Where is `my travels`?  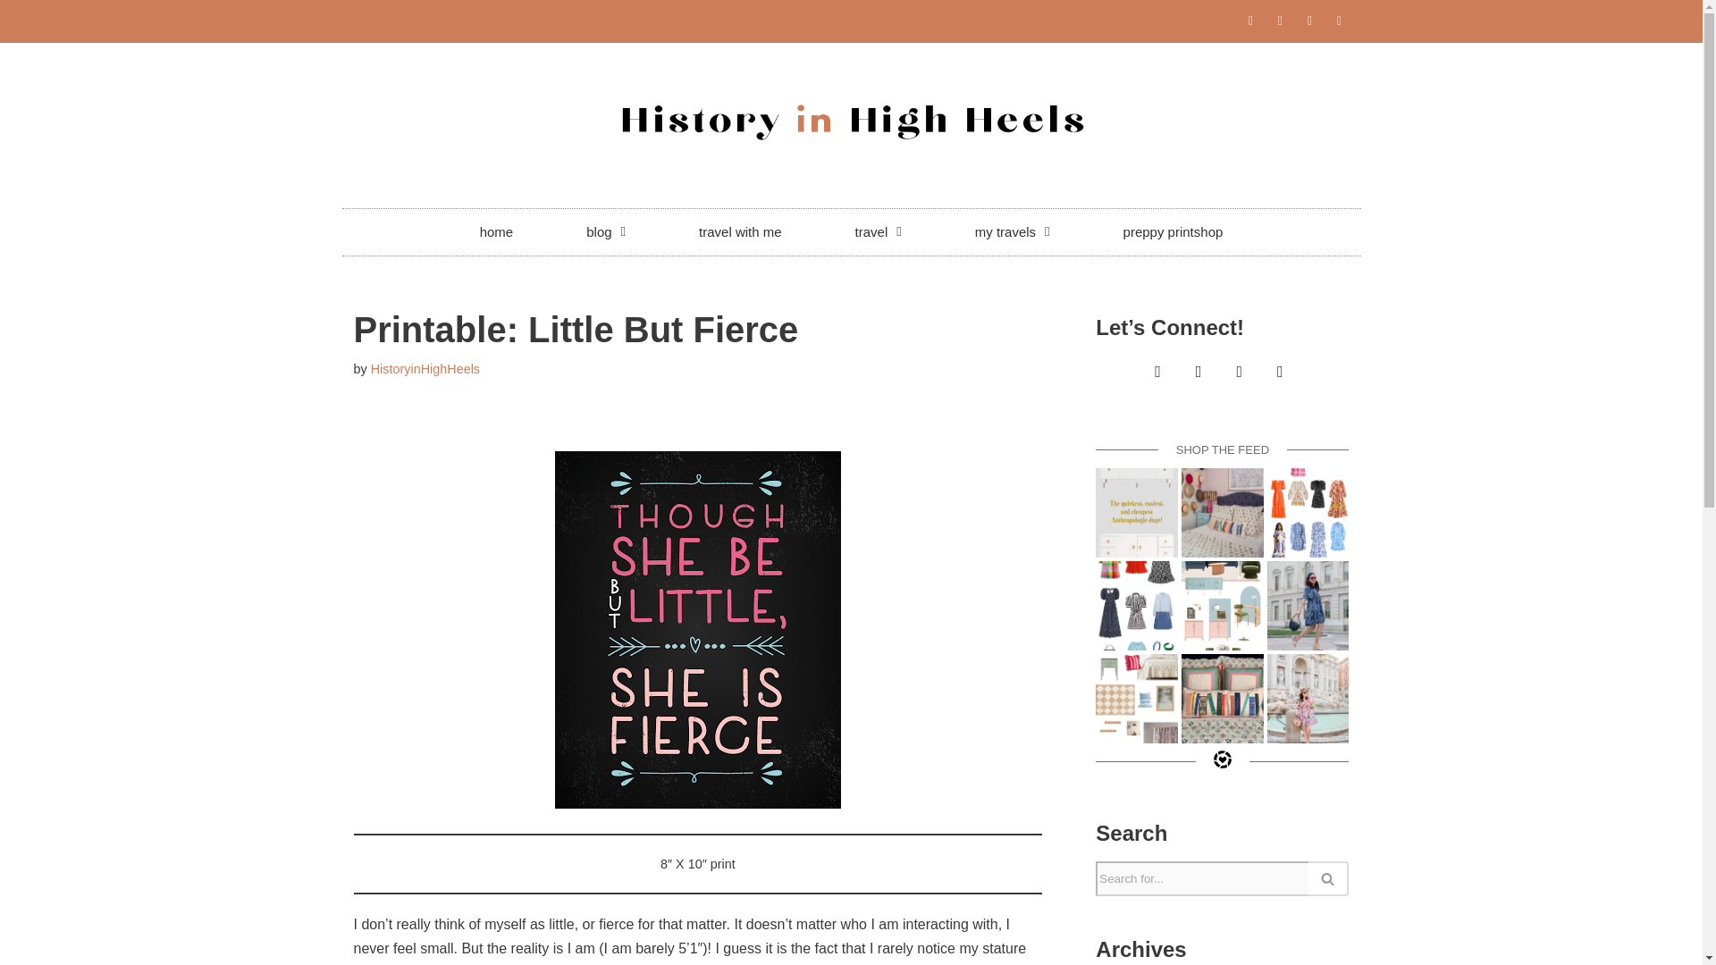
my travels is located at coordinates (1012, 232).